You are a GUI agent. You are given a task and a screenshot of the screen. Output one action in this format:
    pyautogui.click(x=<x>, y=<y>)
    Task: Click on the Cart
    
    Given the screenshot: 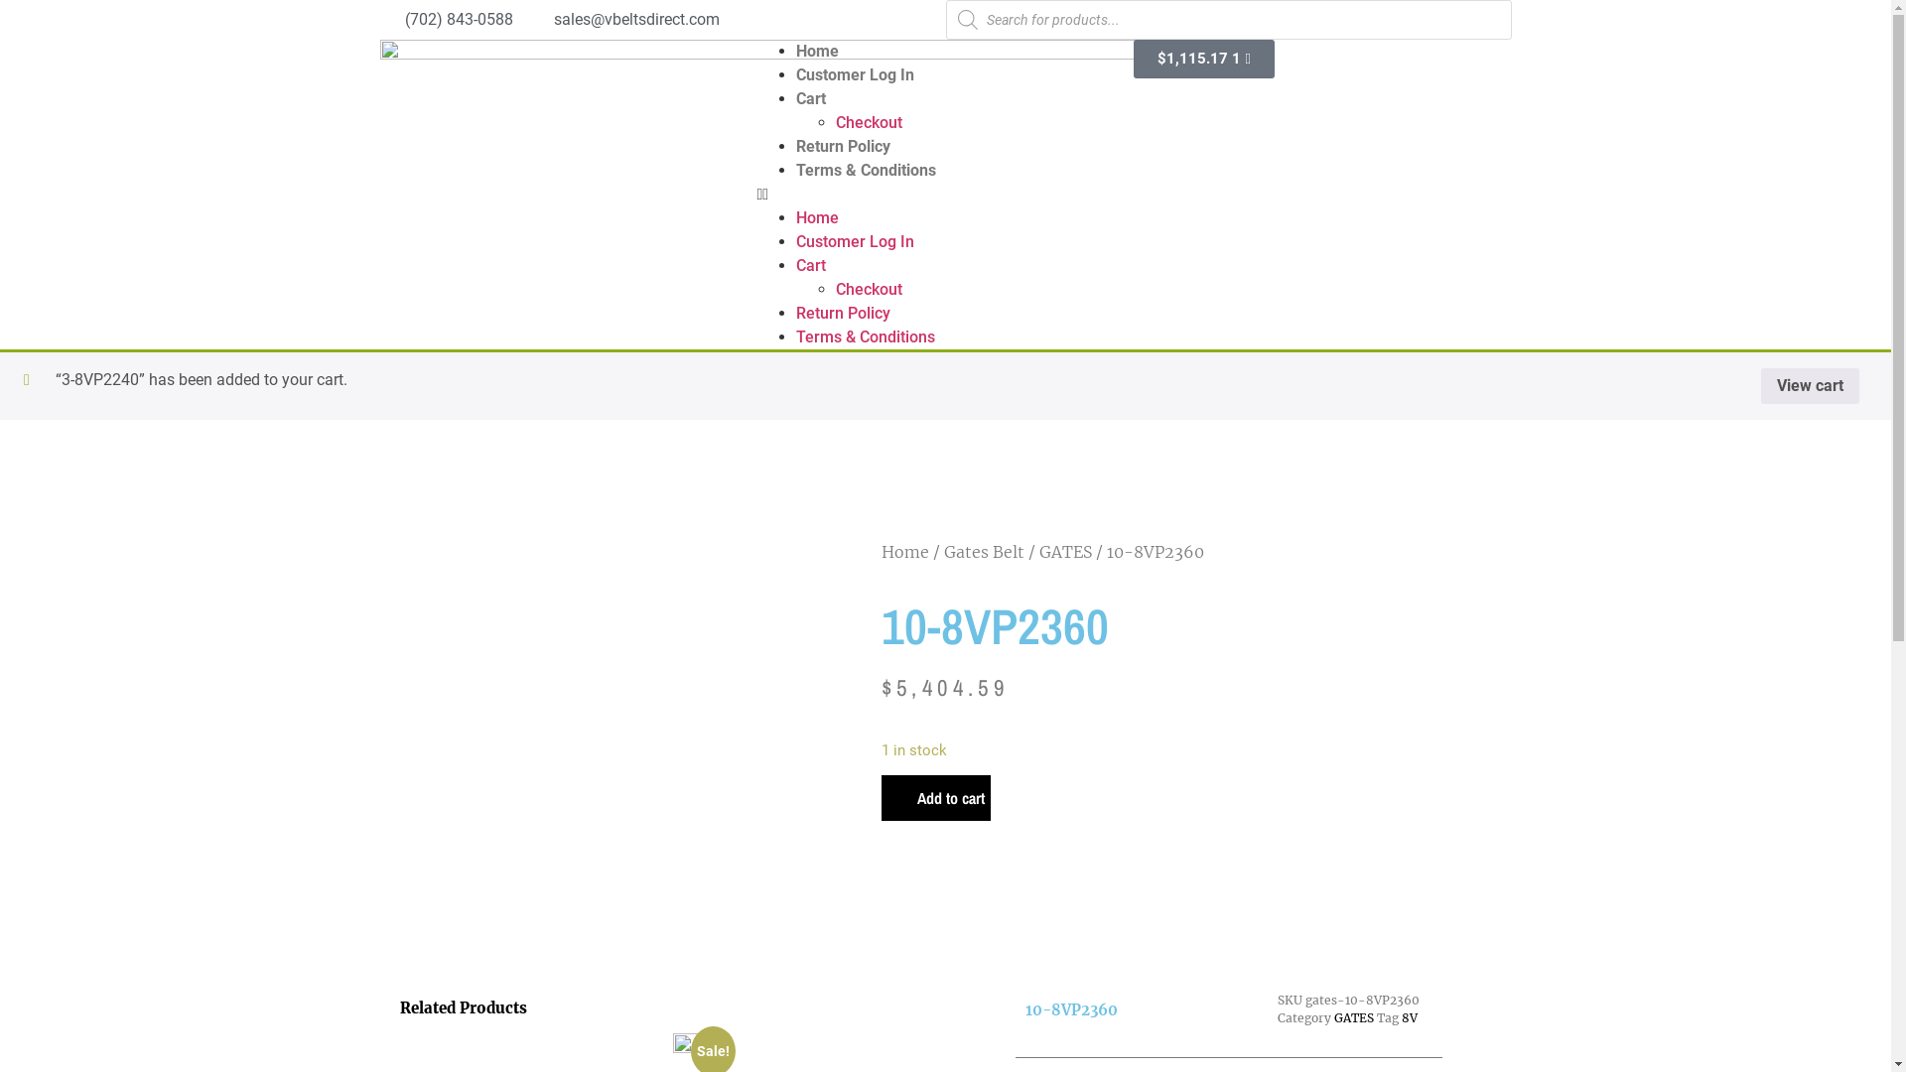 What is the action you would take?
    pyautogui.click(x=811, y=266)
    